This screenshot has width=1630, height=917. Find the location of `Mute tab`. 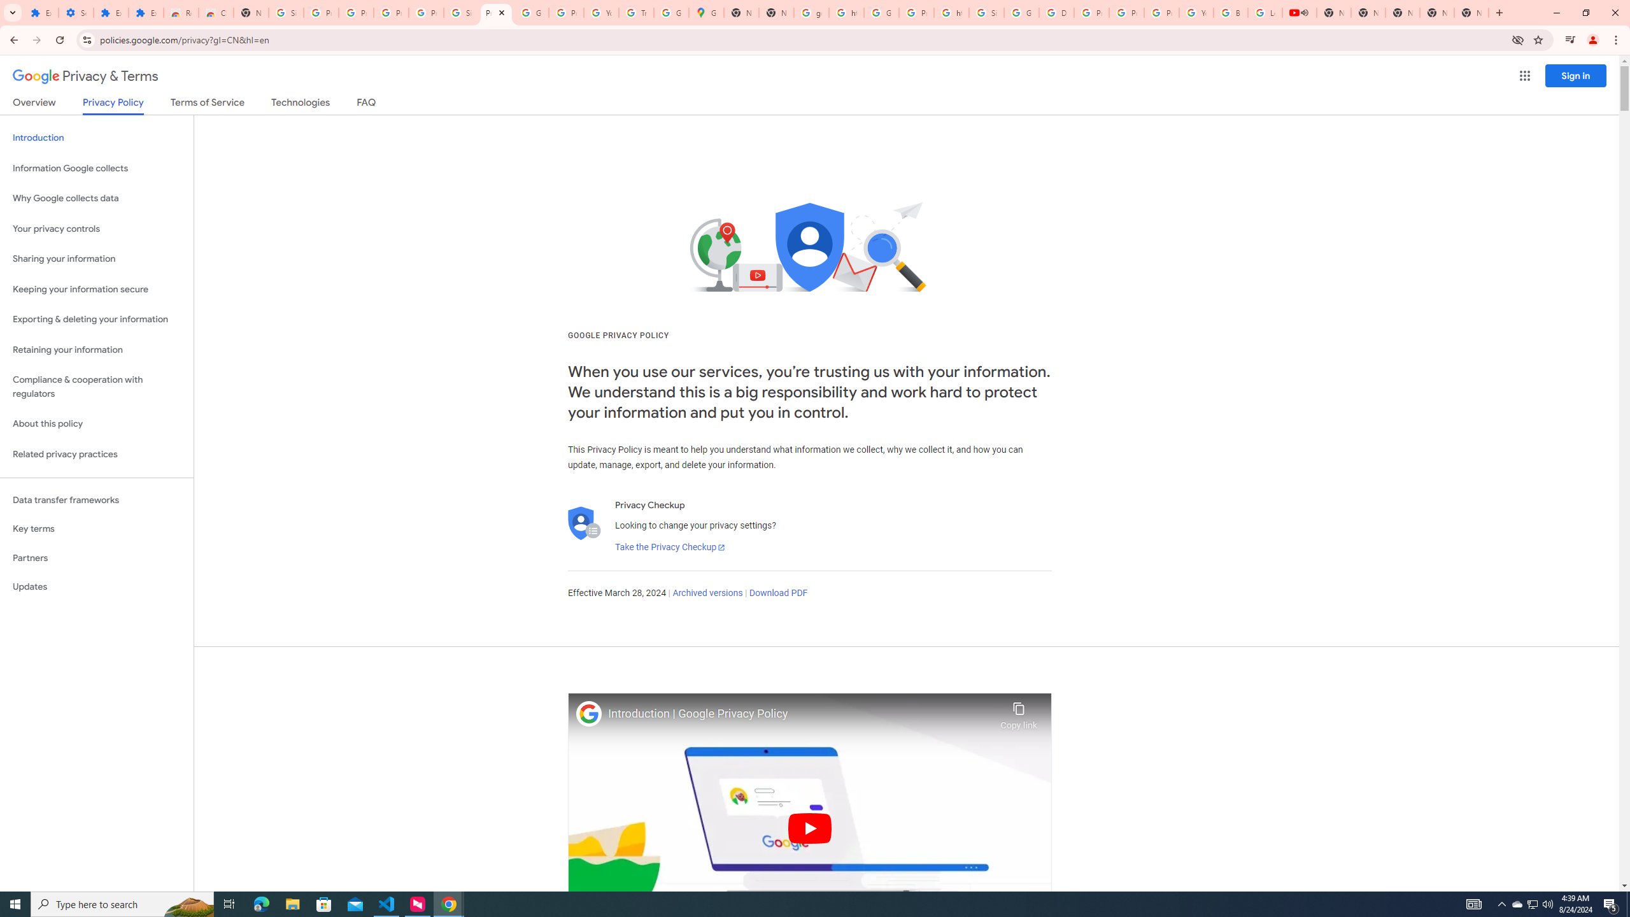

Mute tab is located at coordinates (1305, 12).